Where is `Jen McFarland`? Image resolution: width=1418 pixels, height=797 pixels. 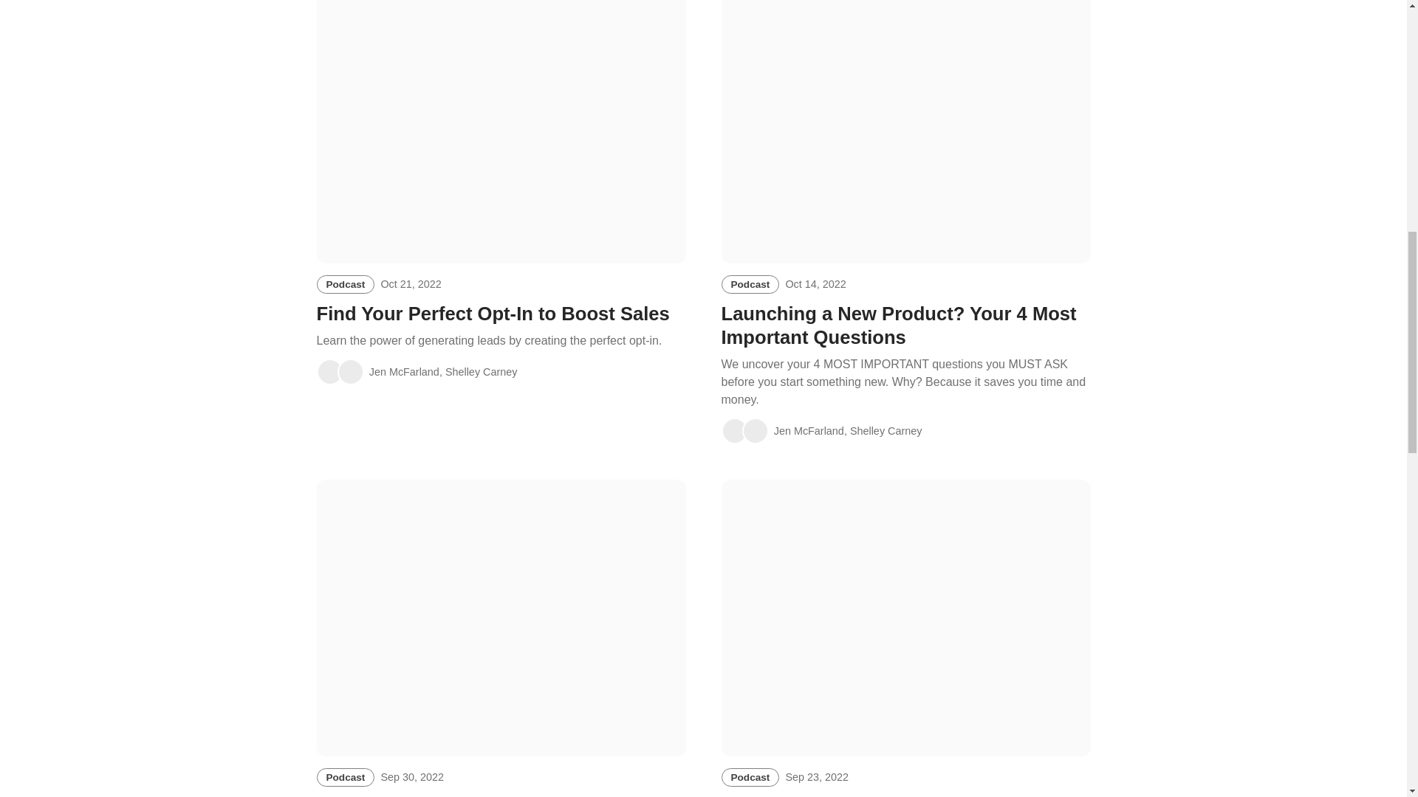 Jen McFarland is located at coordinates (329, 372).